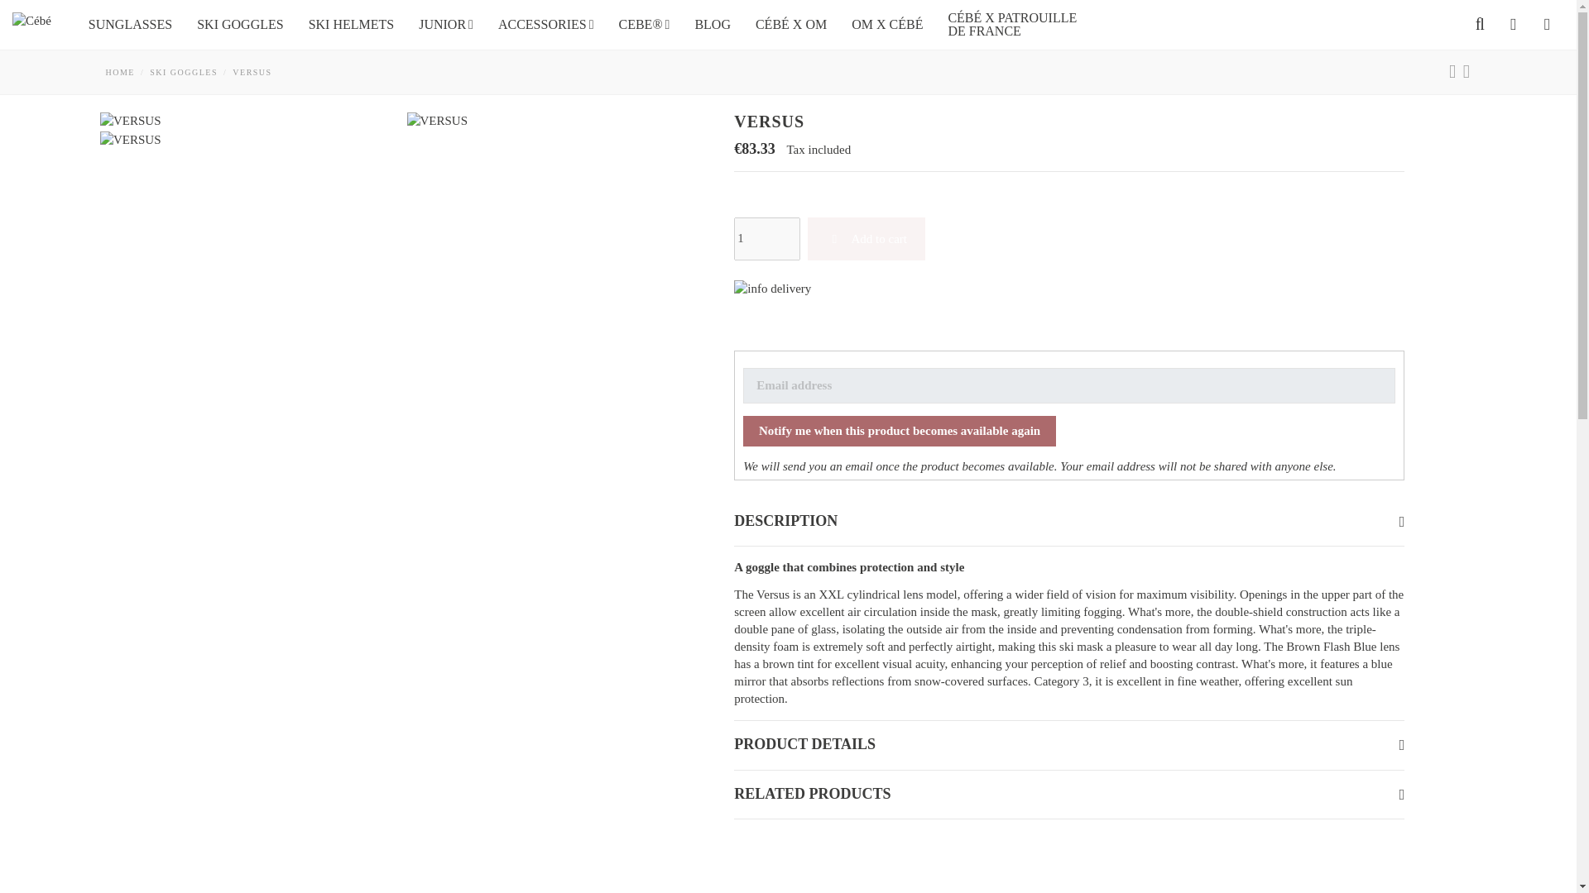 Image resolution: width=1589 pixels, height=893 pixels. Describe the element at coordinates (437, 121) in the screenshot. I see `VERSUS` at that location.